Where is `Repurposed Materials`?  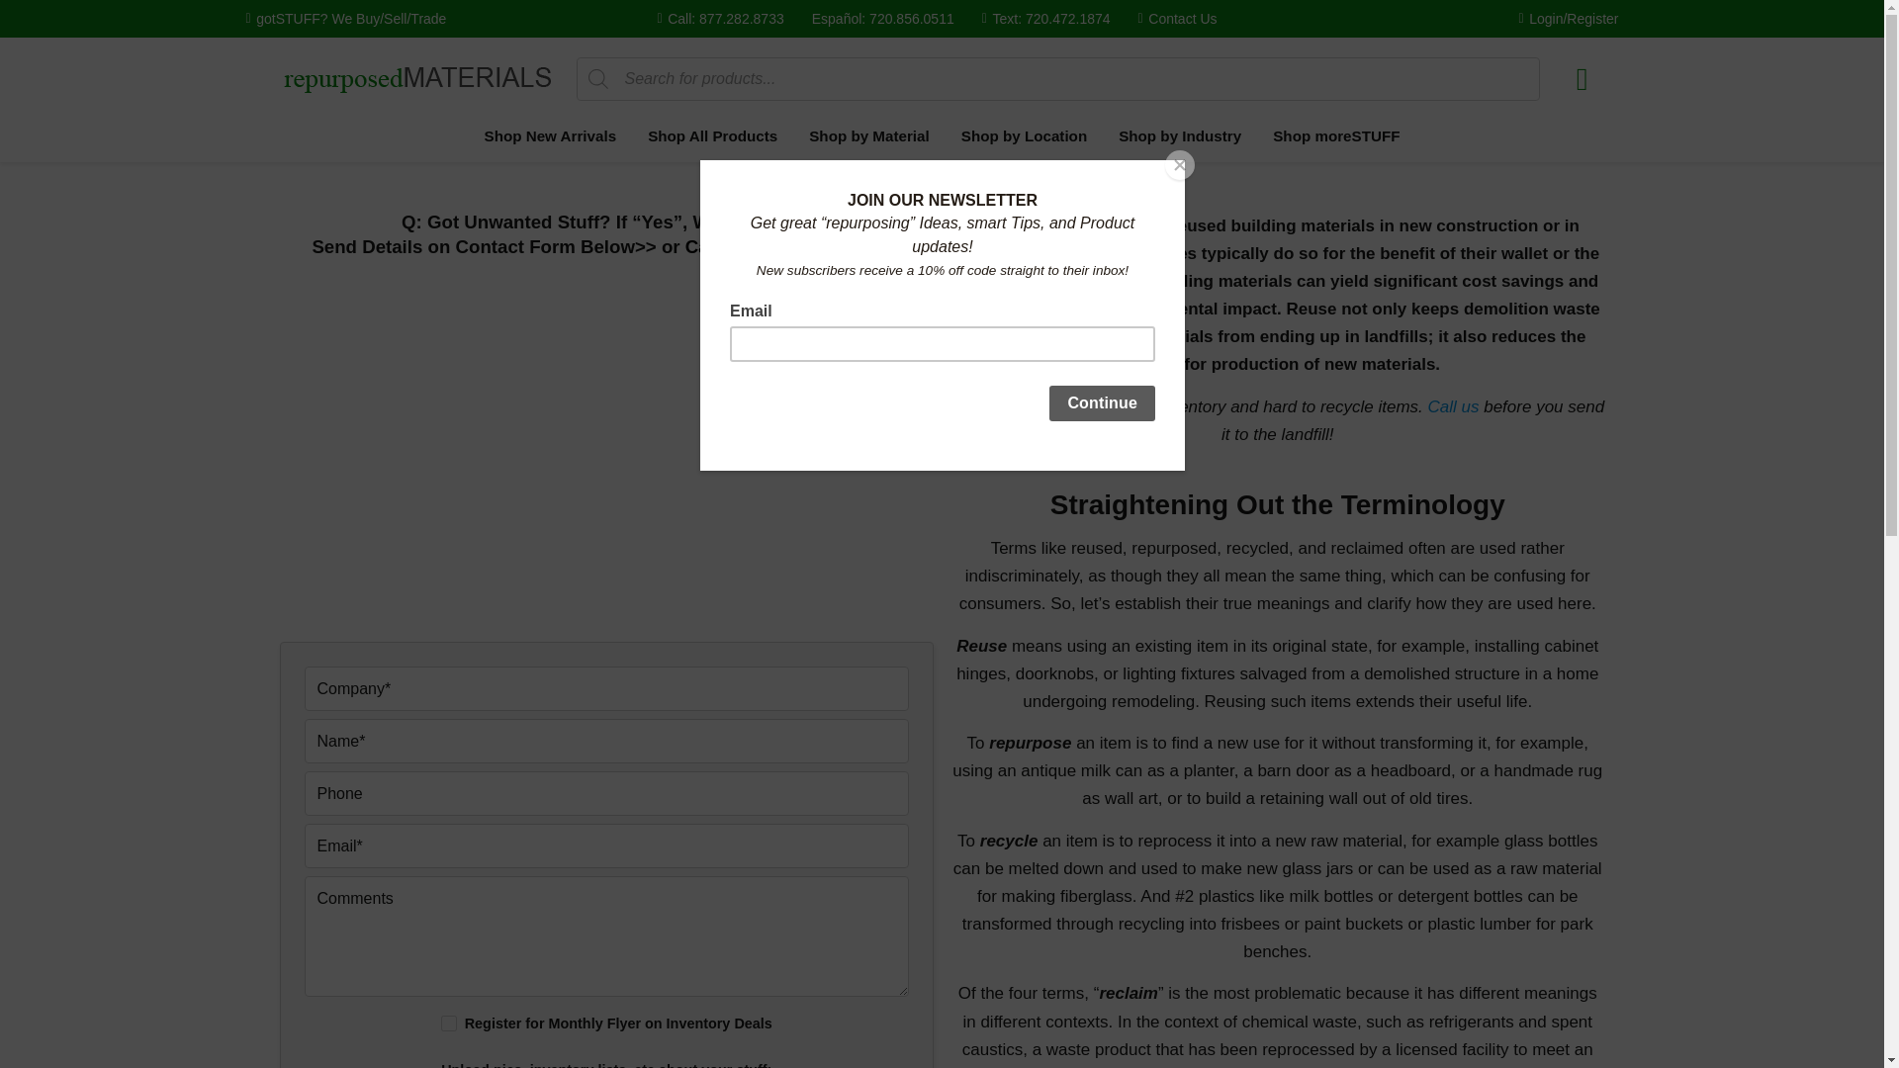
Repurposed Materials is located at coordinates (417, 79).